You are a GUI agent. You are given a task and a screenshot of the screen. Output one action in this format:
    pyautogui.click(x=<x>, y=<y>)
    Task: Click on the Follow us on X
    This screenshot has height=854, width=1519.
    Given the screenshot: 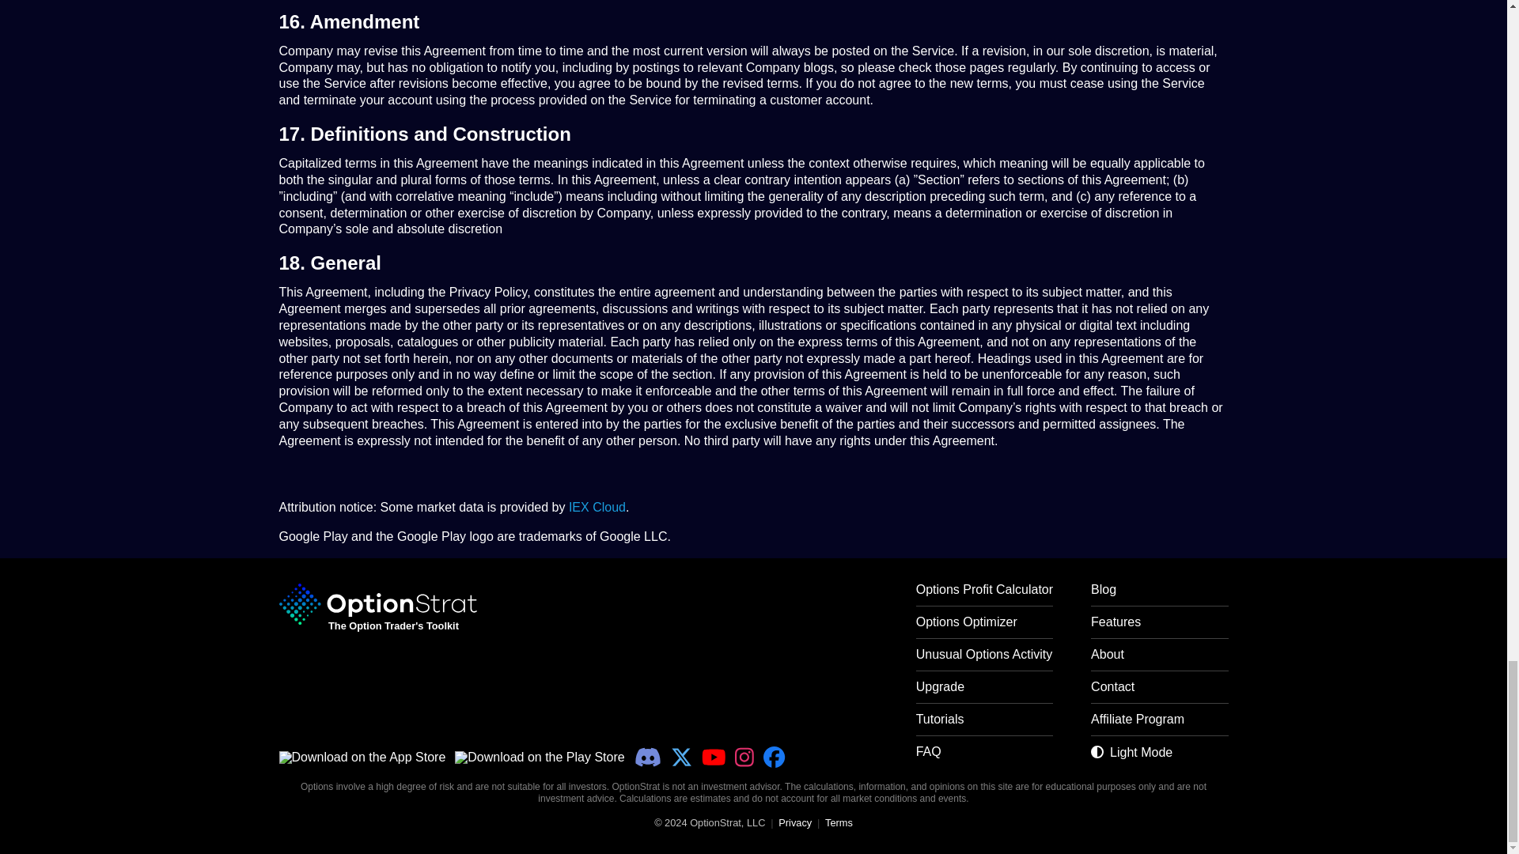 What is the action you would take?
    pyautogui.click(x=682, y=758)
    